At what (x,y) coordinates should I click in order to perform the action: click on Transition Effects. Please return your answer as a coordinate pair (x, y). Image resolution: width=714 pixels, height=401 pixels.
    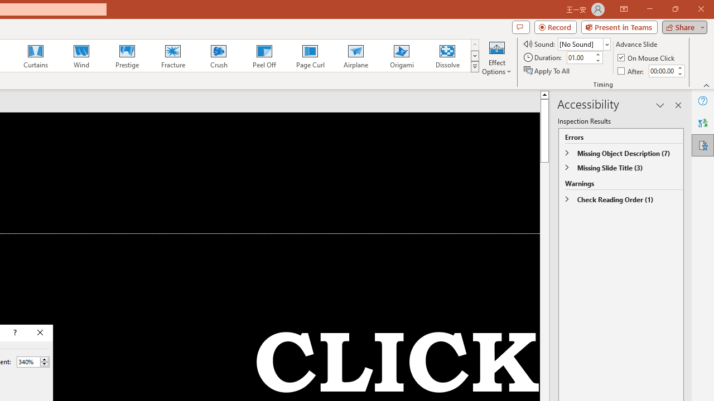
    Looking at the image, I should click on (474, 67).